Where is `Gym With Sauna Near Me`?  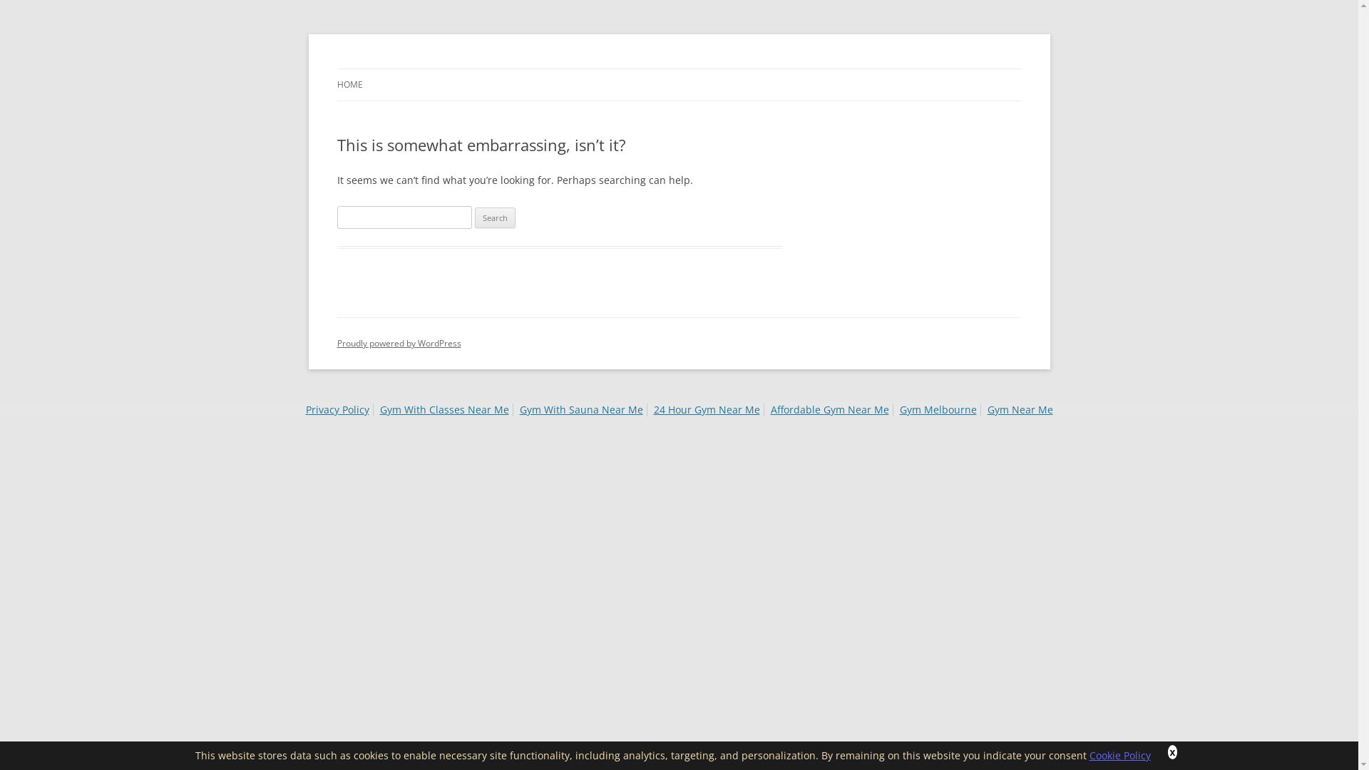 Gym With Sauna Near Me is located at coordinates (580, 409).